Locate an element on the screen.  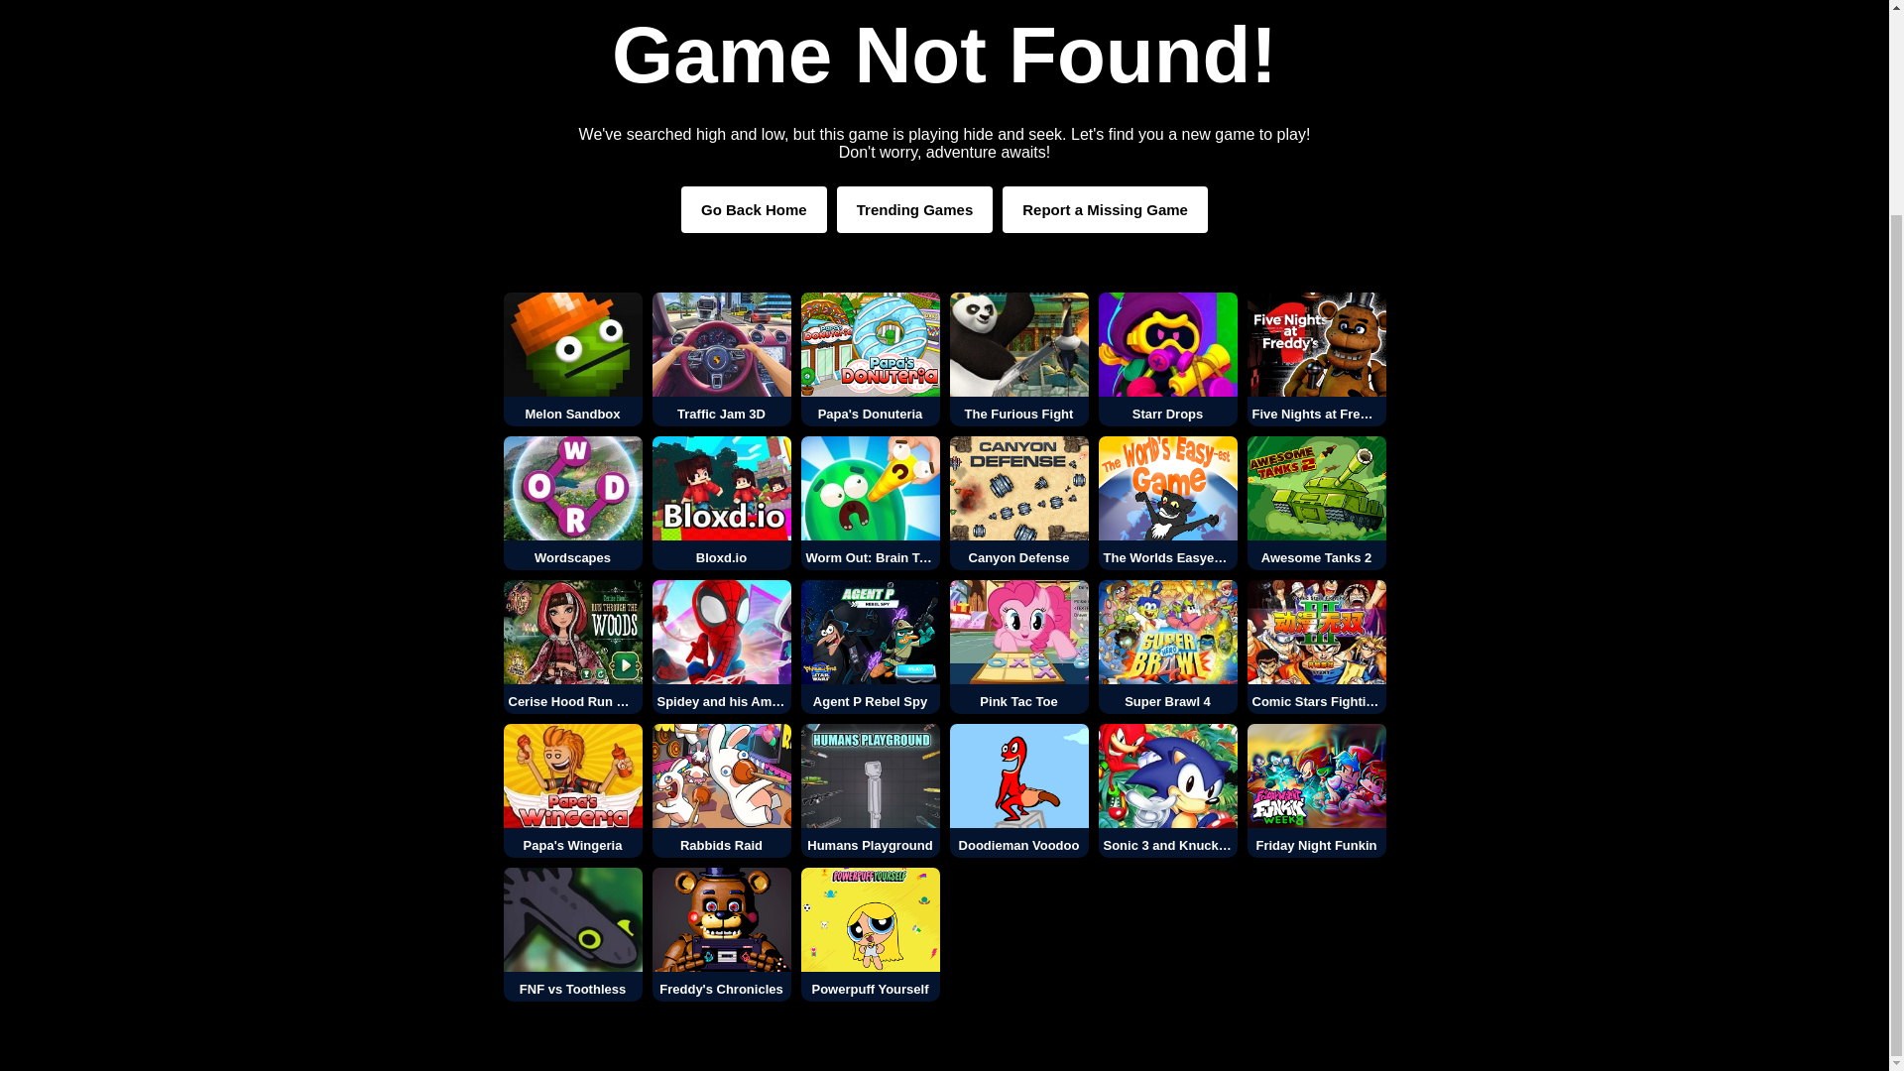
Trending Games is located at coordinates (915, 209).